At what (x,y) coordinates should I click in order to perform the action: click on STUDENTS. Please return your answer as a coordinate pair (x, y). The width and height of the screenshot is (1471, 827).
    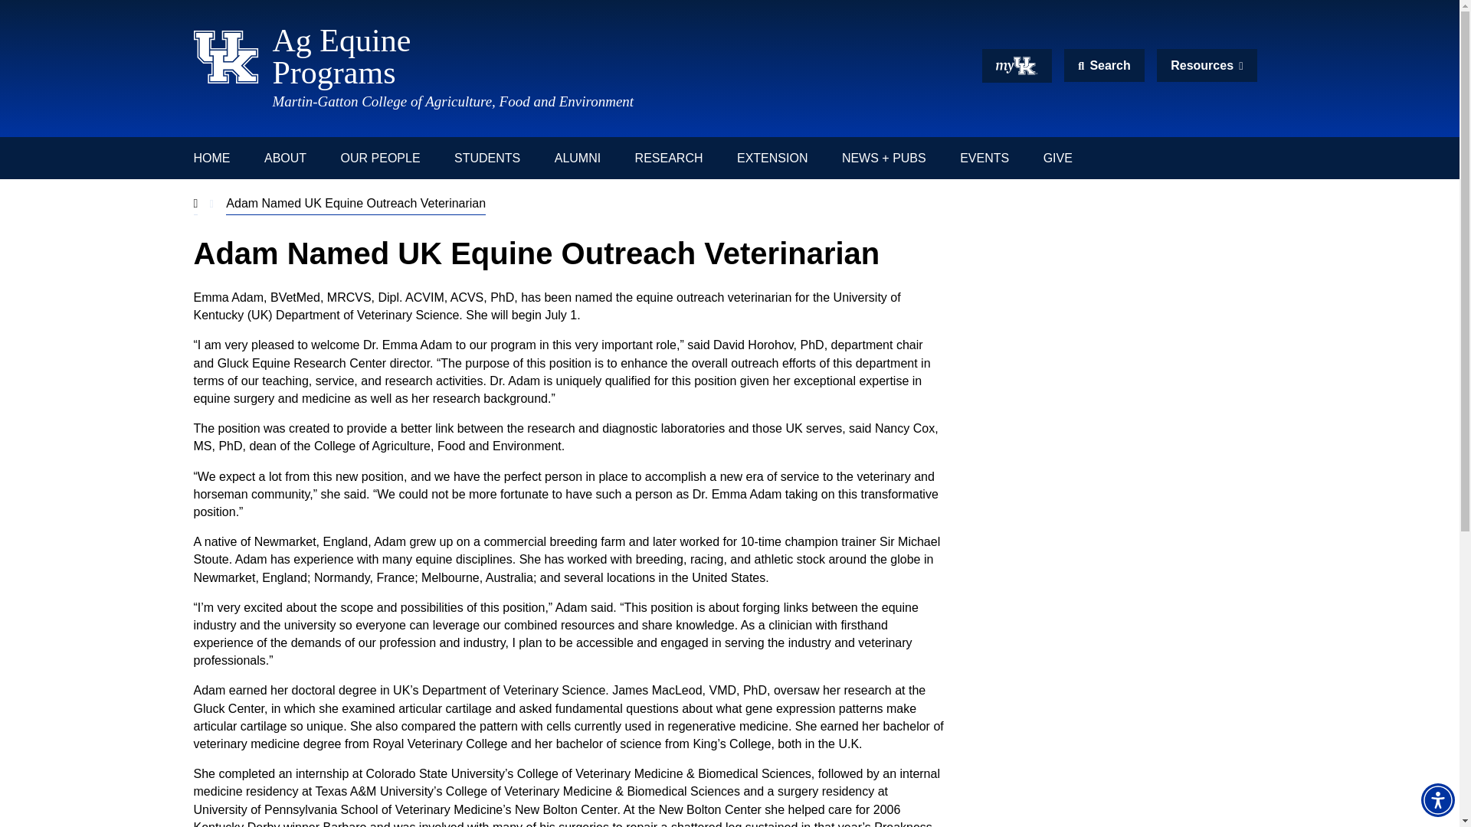
    Looking at the image, I should click on (1017, 66).